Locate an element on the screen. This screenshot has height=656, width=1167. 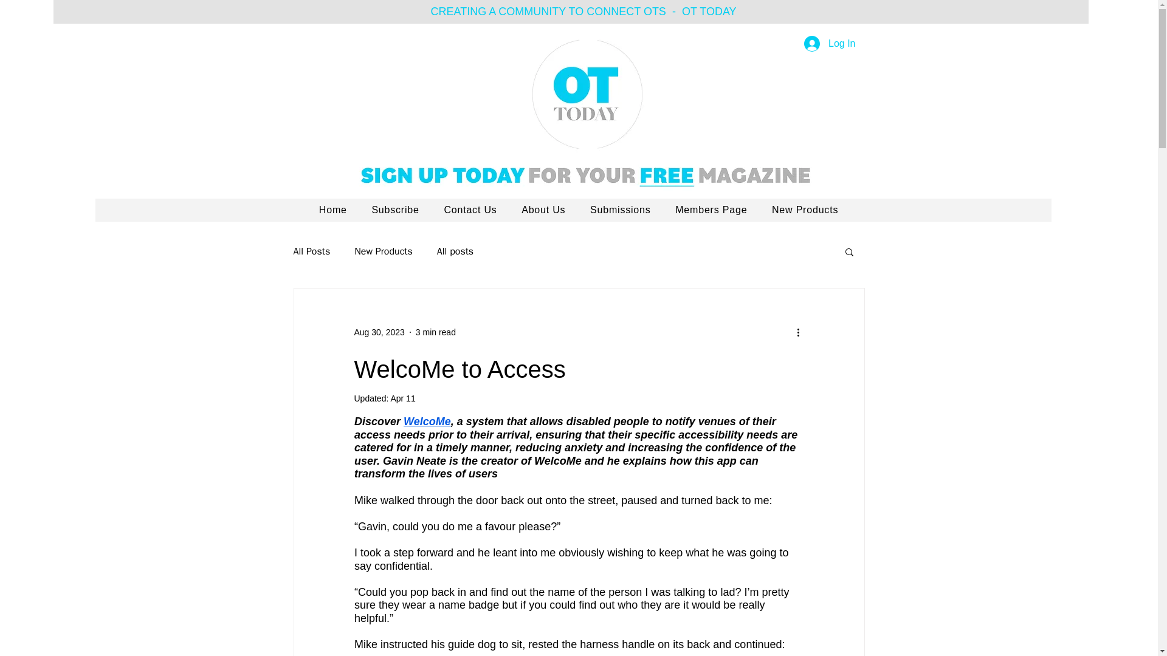
Home is located at coordinates (333, 210).